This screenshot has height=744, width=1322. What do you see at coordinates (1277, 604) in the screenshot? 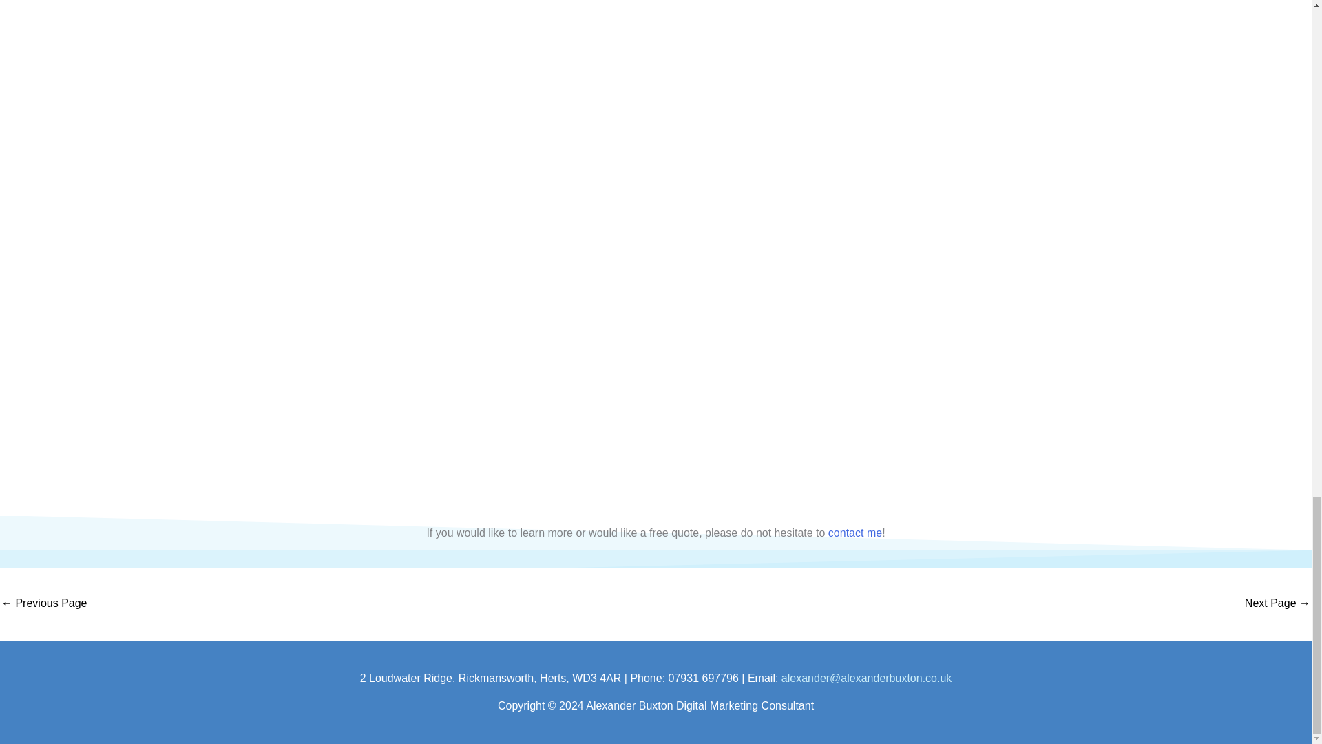
I see `E-Commerce` at bounding box center [1277, 604].